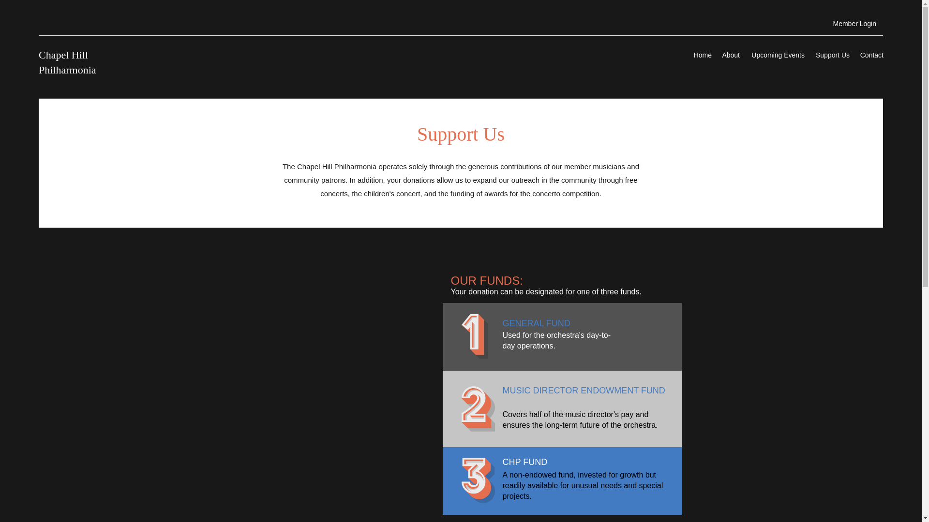 The height and width of the screenshot is (522, 929). What do you see at coordinates (871, 55) in the screenshot?
I see `Contact` at bounding box center [871, 55].